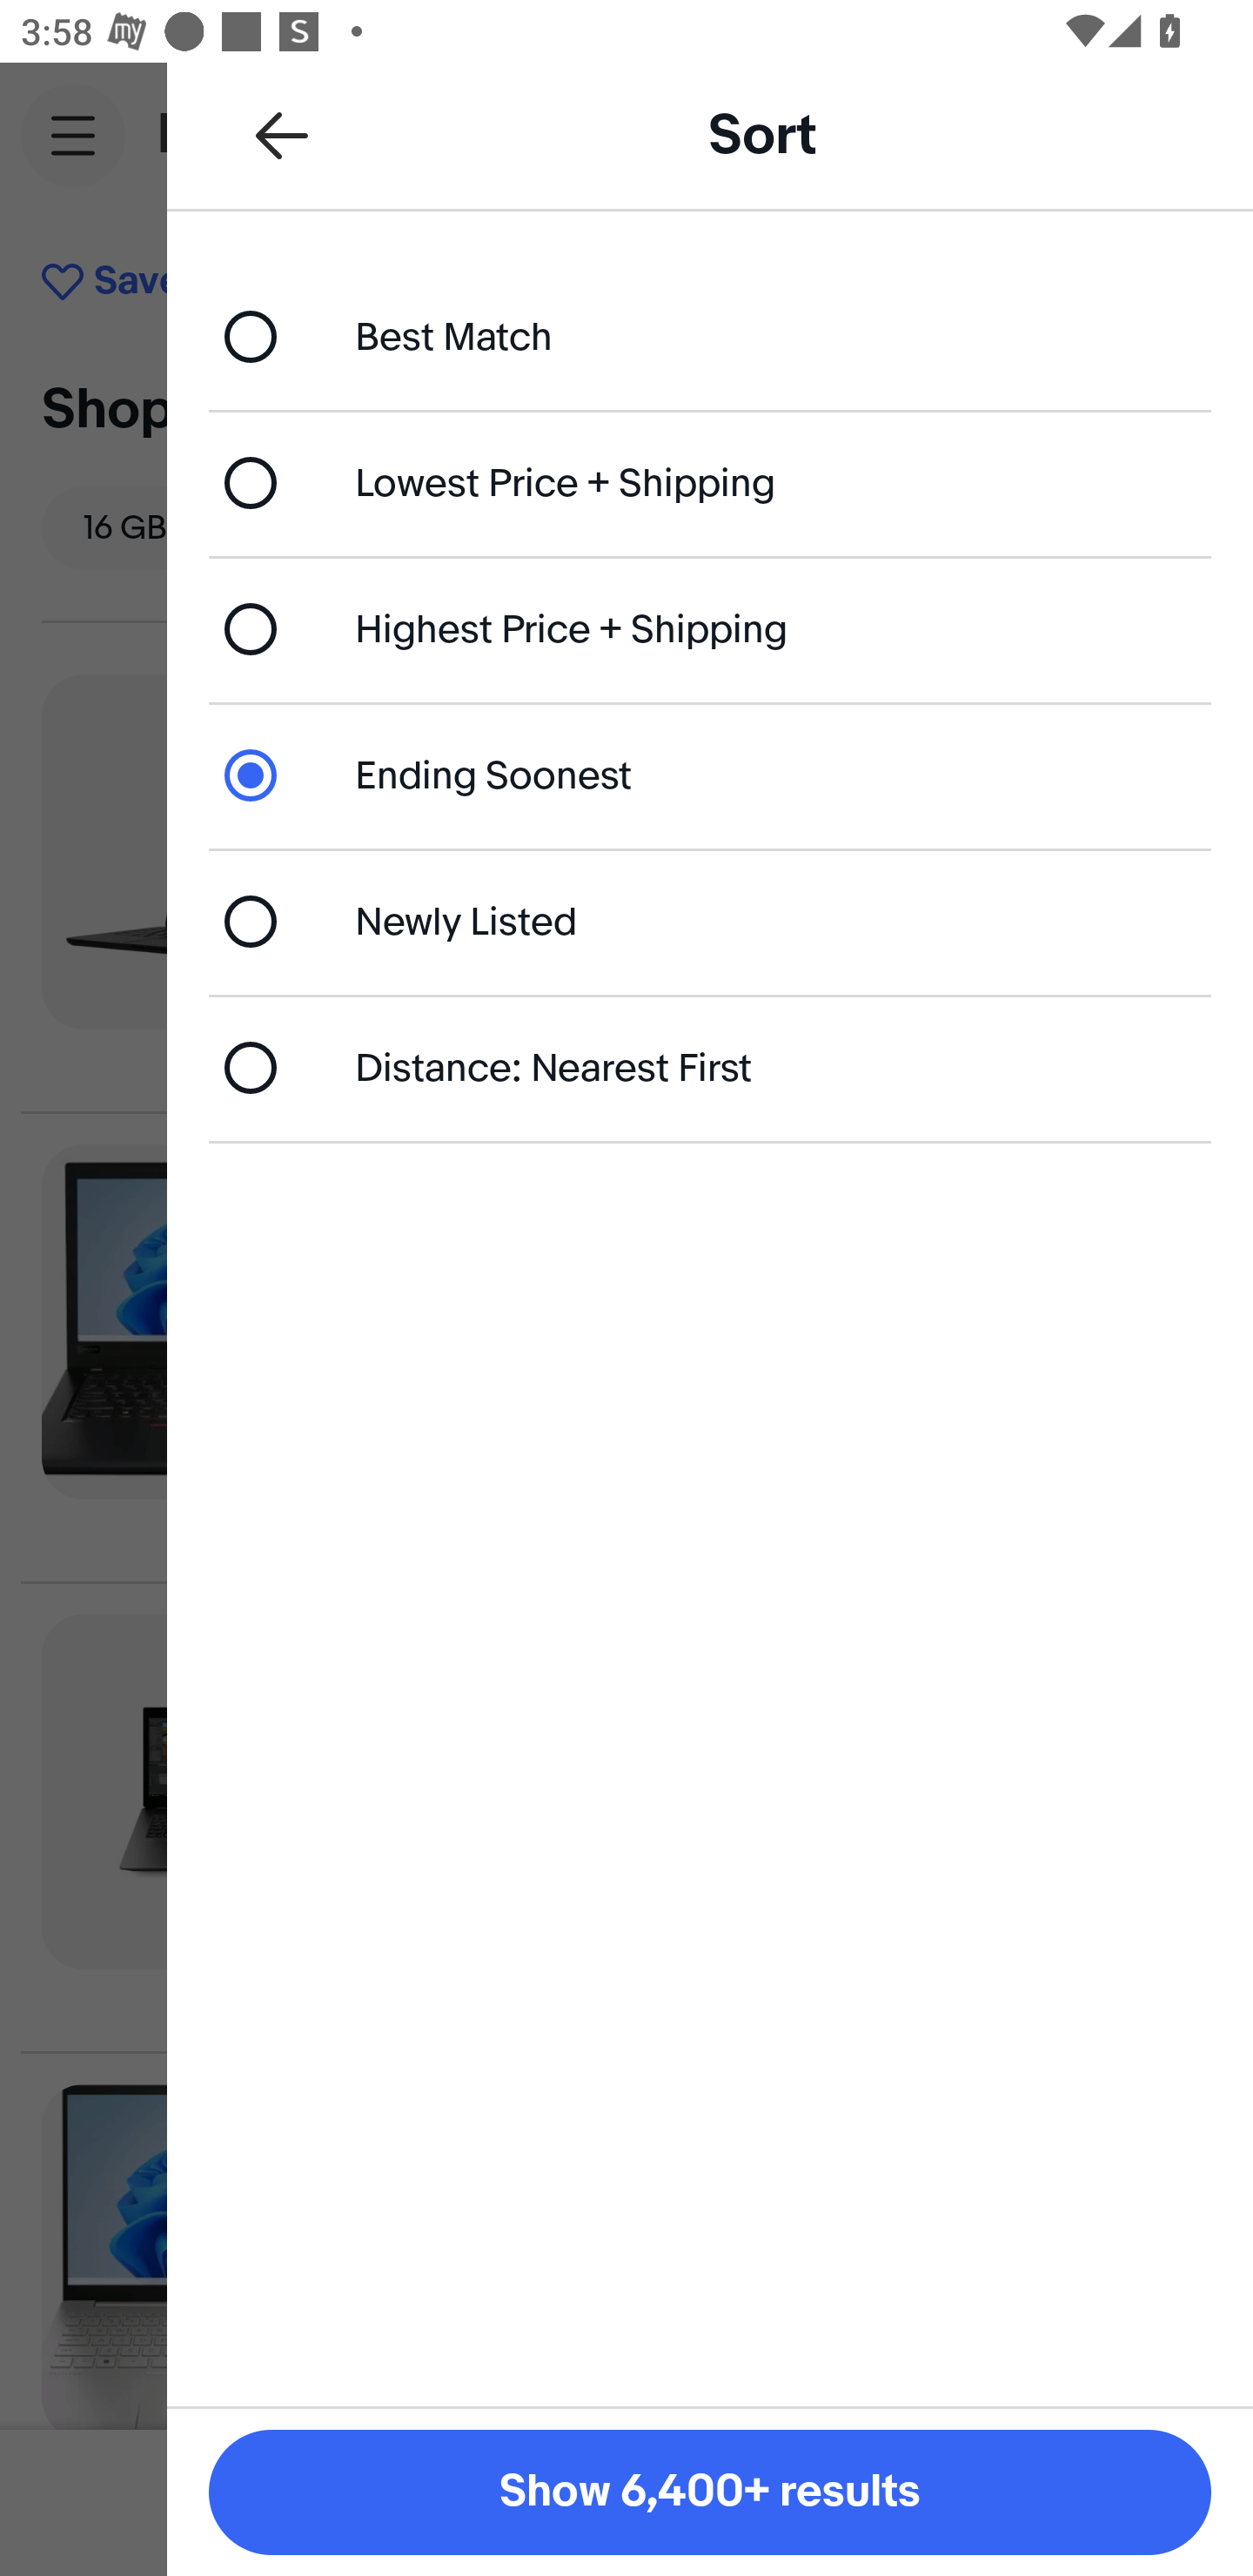 The width and height of the screenshot is (1253, 2576). I want to click on Distance: Nearest First, so click(710, 1067).